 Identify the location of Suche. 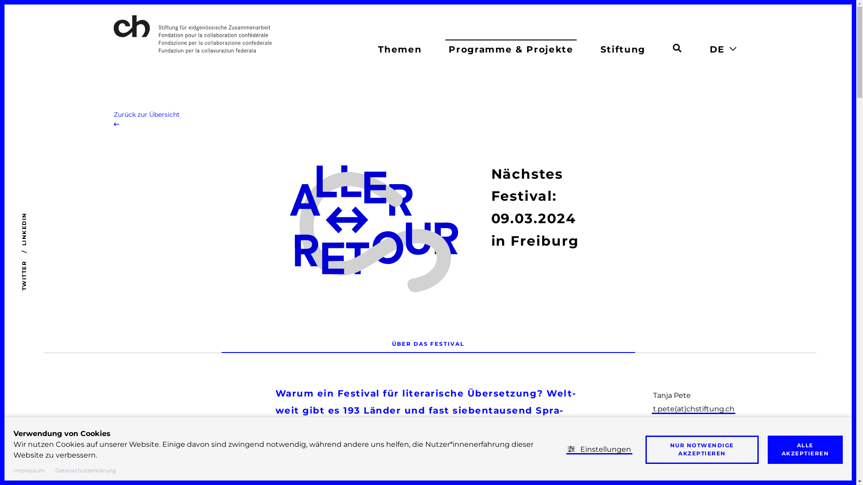
(677, 47).